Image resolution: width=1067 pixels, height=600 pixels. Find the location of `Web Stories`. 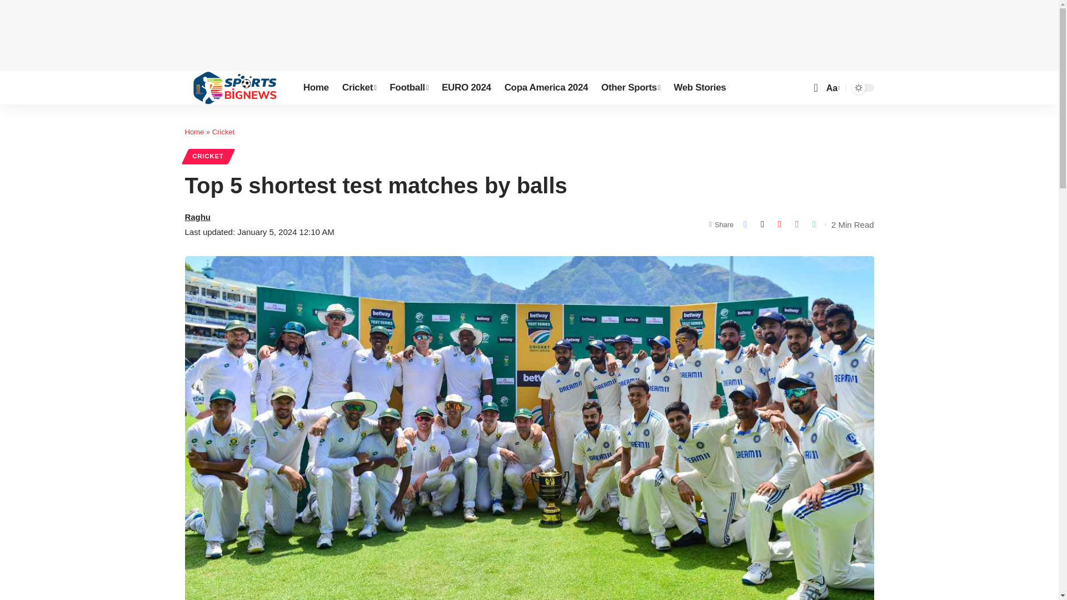

Web Stories is located at coordinates (699, 88).